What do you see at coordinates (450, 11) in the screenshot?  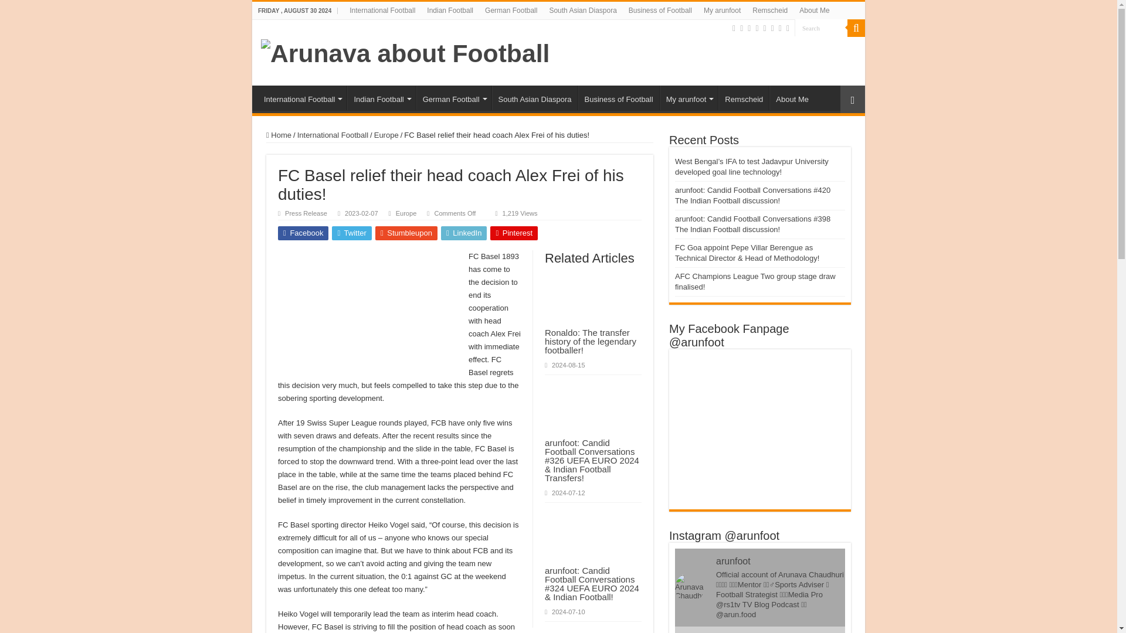 I see `Indian Football` at bounding box center [450, 11].